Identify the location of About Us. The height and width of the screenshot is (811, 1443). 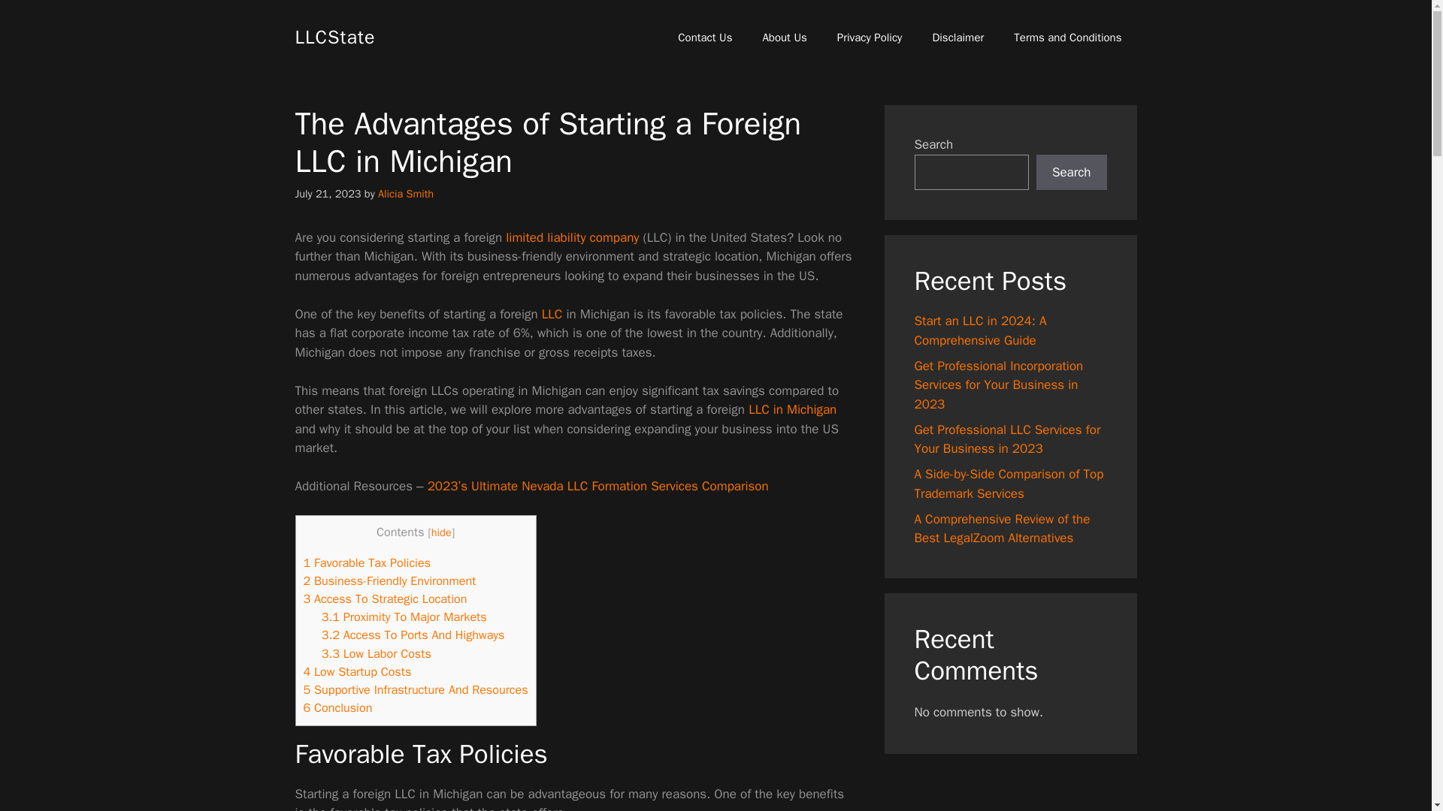
(784, 38).